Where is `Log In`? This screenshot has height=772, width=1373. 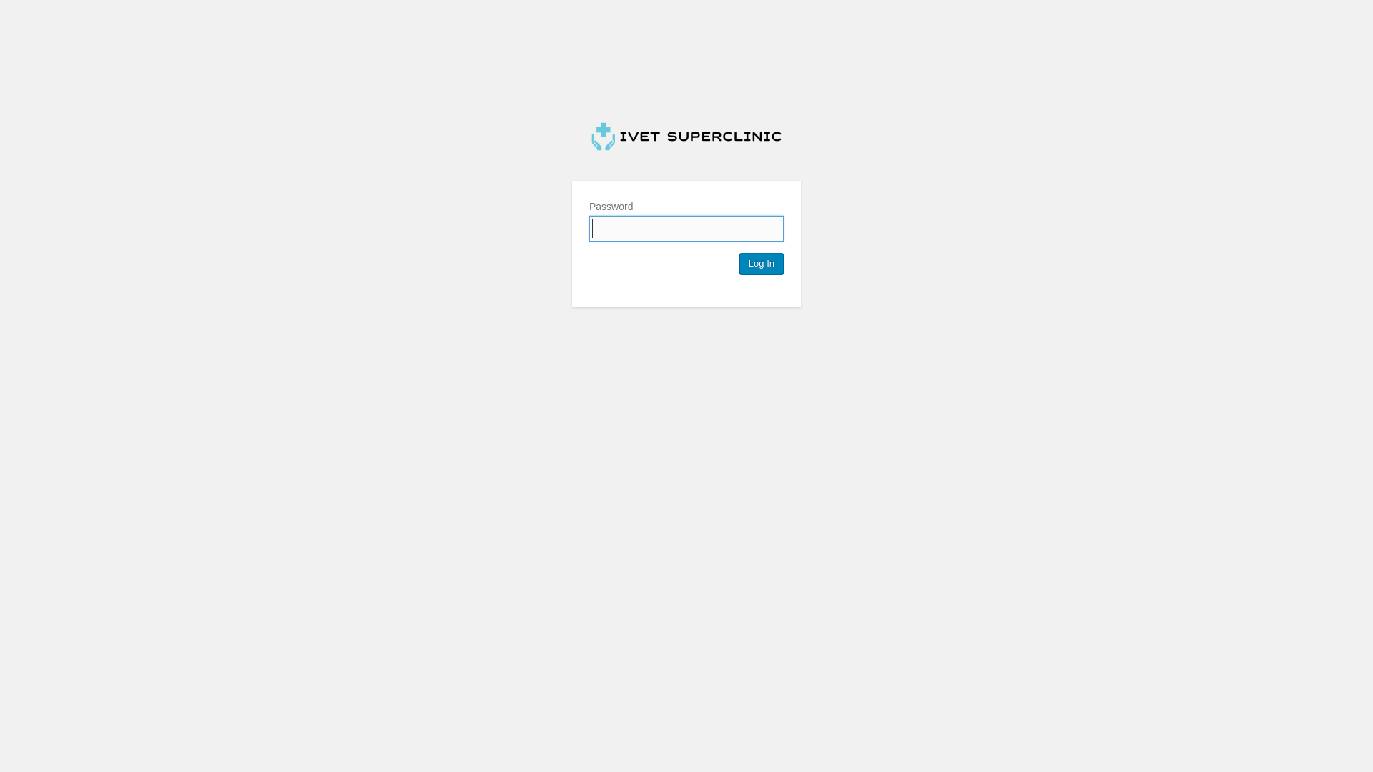
Log In is located at coordinates (762, 264).